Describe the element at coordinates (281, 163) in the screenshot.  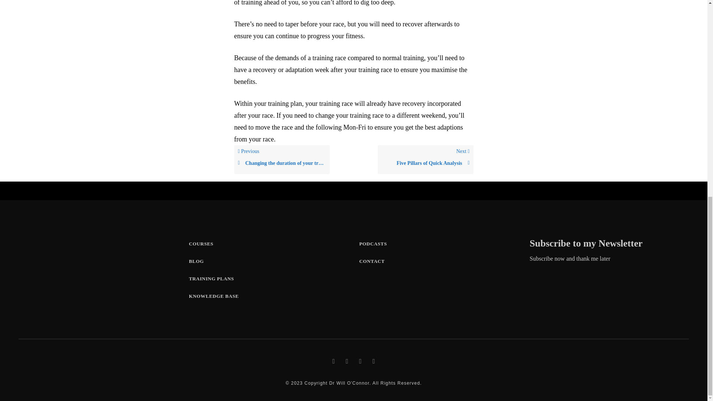
I see `CONTACT` at that location.